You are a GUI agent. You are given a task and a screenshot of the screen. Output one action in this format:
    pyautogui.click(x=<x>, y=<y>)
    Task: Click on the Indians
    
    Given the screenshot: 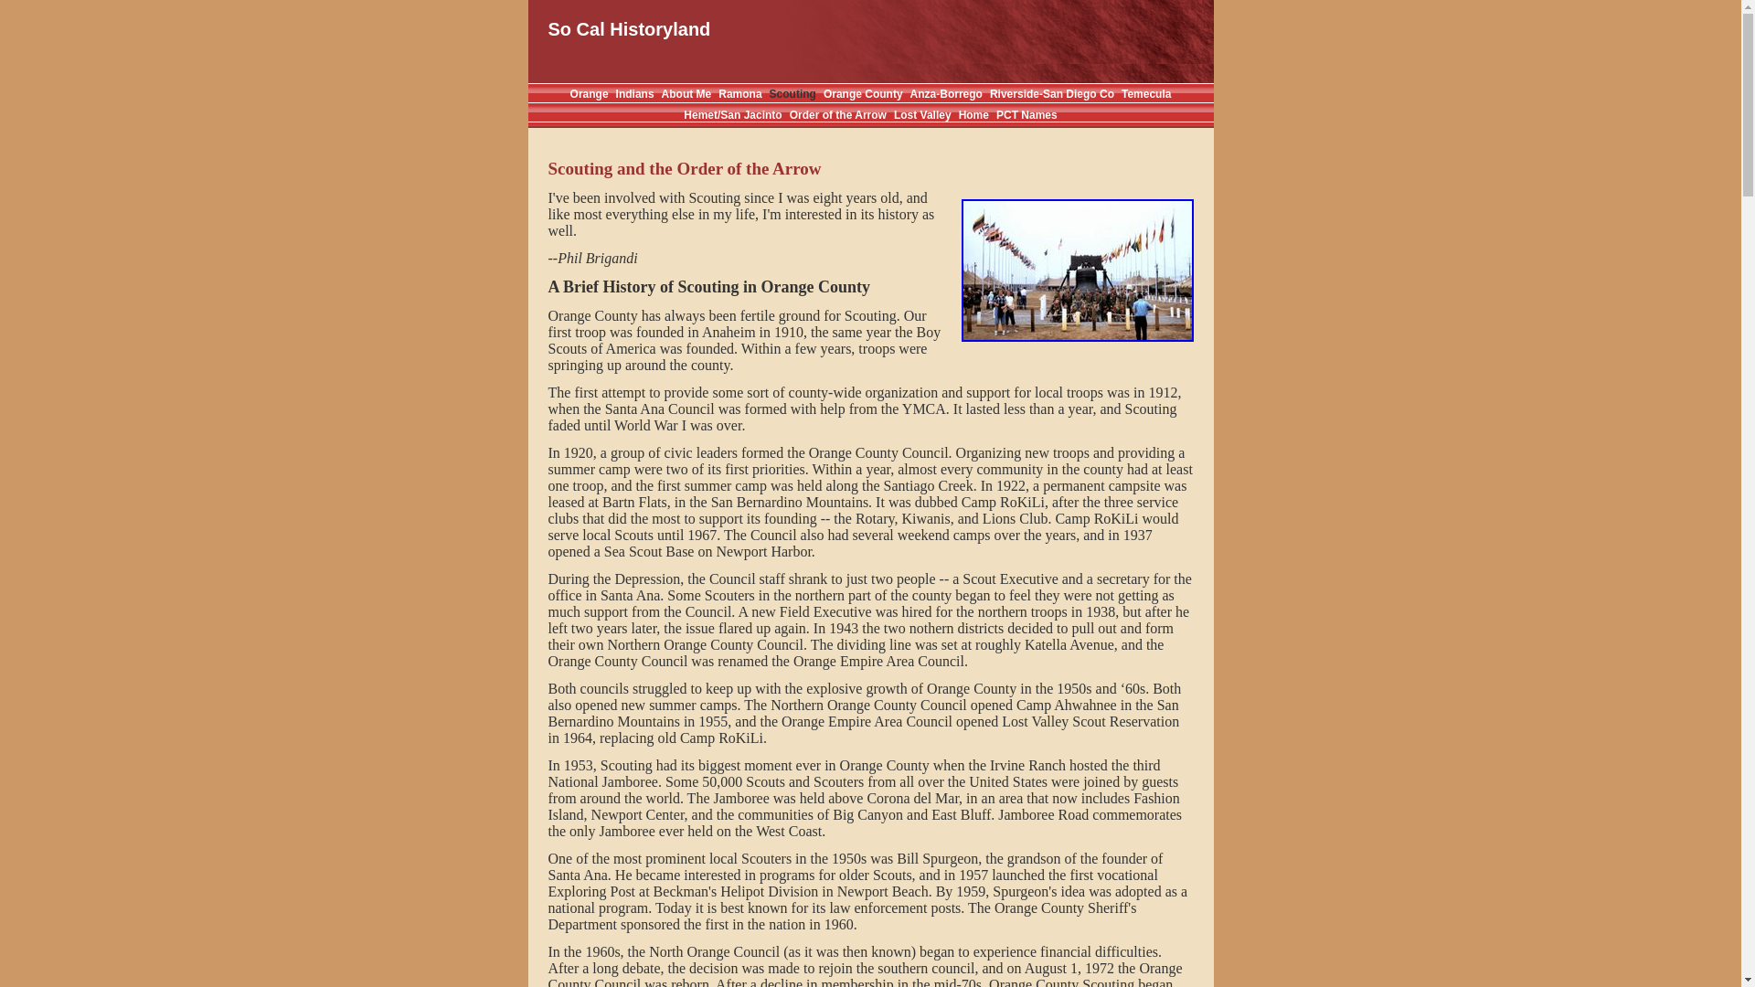 What is the action you would take?
    pyautogui.click(x=635, y=94)
    